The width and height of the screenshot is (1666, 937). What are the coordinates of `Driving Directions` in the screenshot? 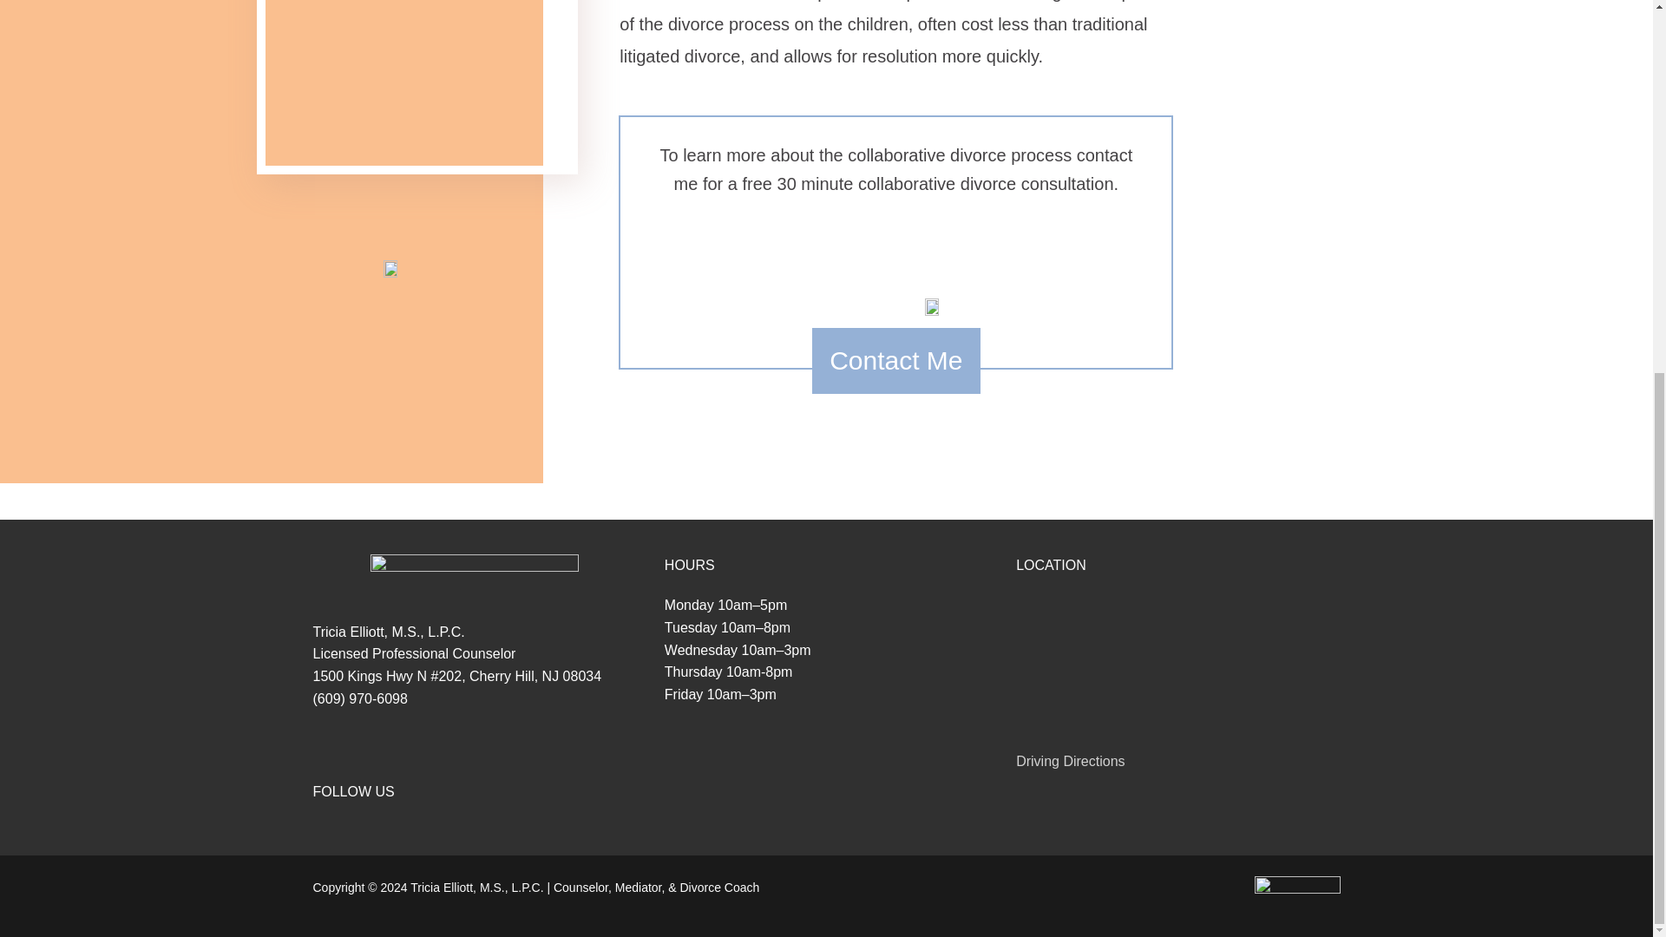 It's located at (1071, 761).